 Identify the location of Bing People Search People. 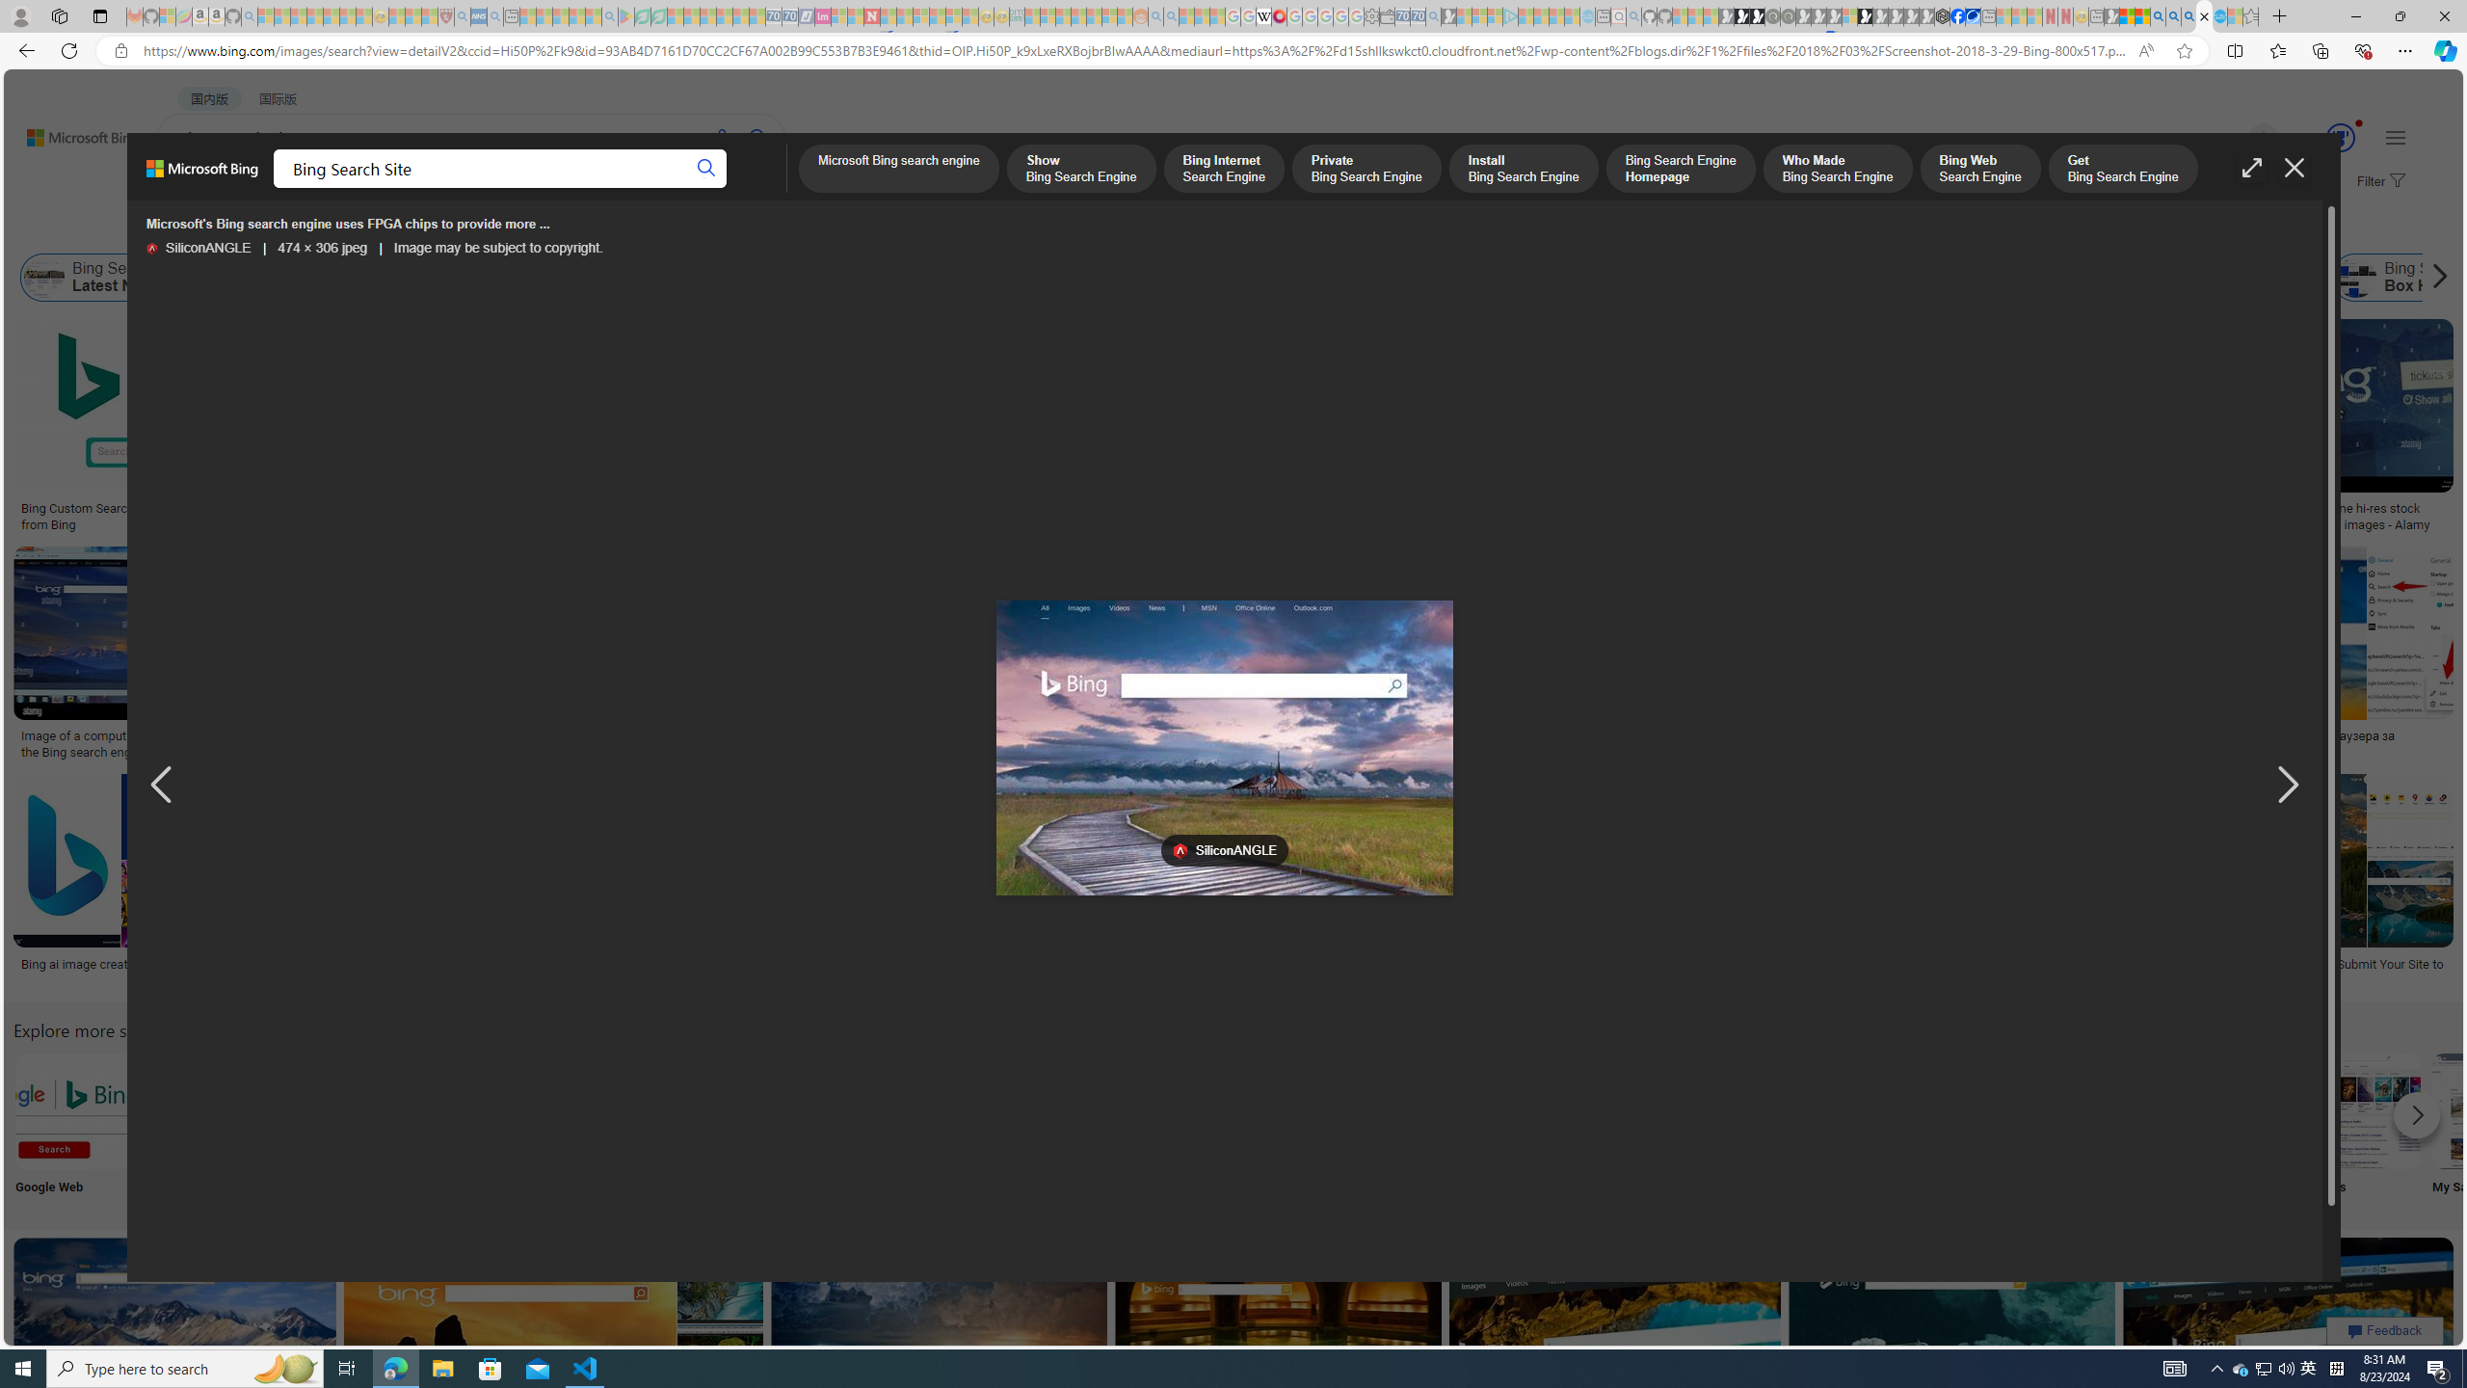
(963, 1128).